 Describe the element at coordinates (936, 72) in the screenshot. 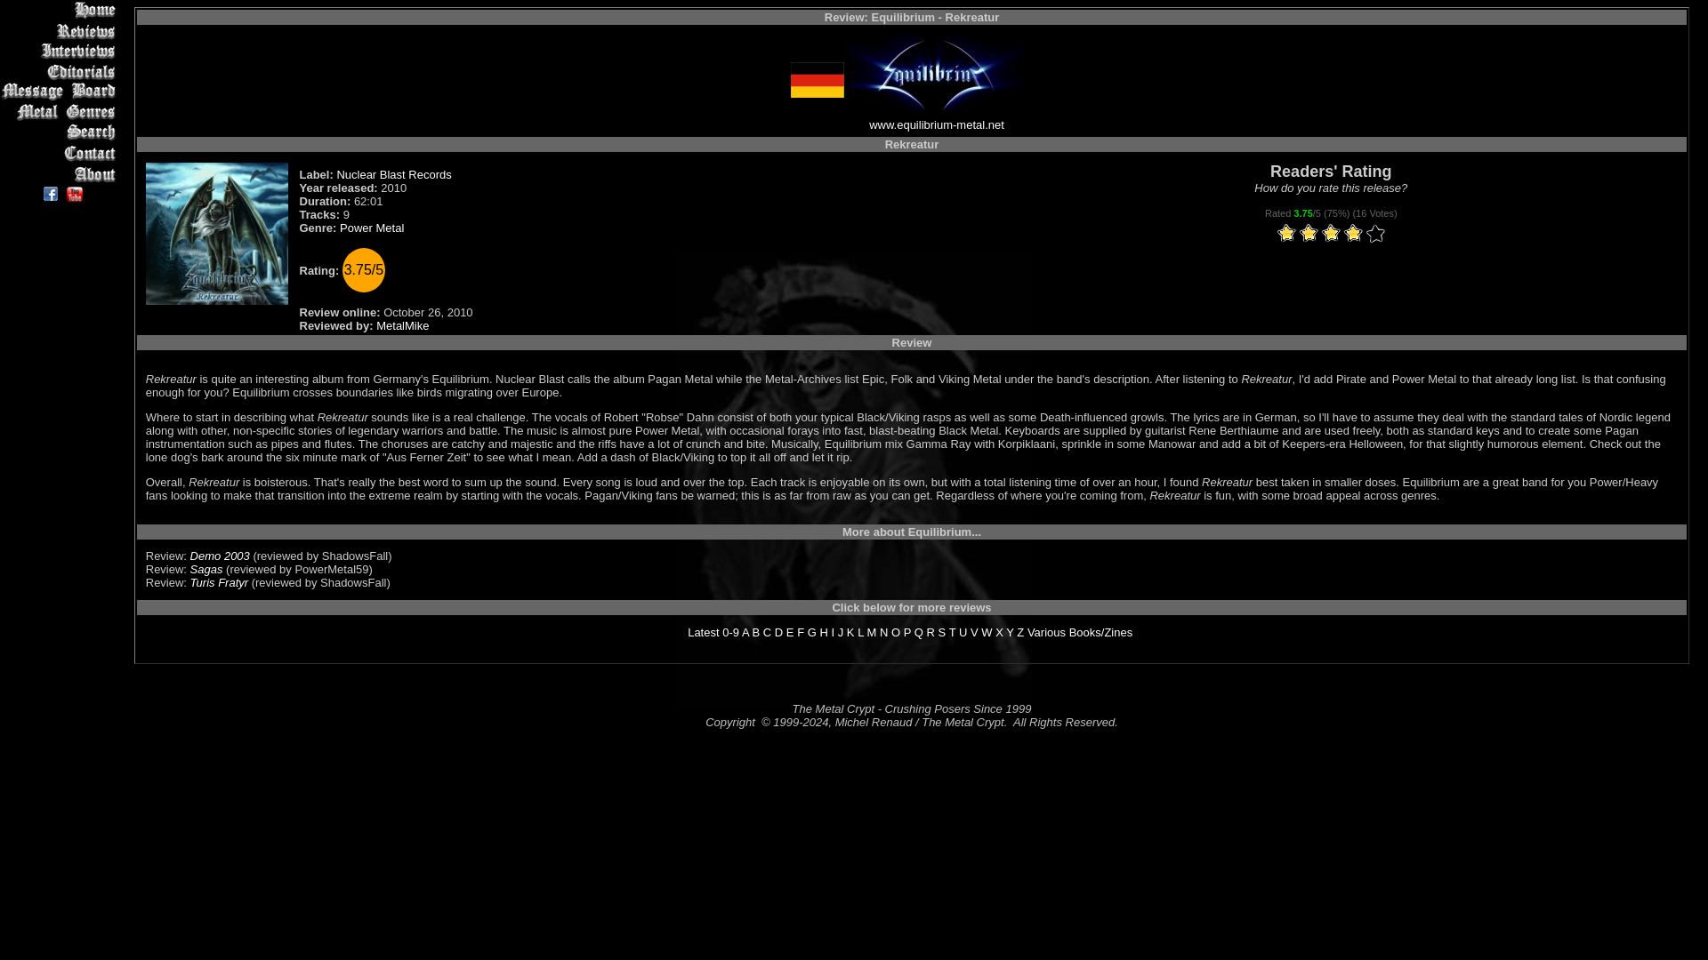

I see `Equilibrium` at that location.